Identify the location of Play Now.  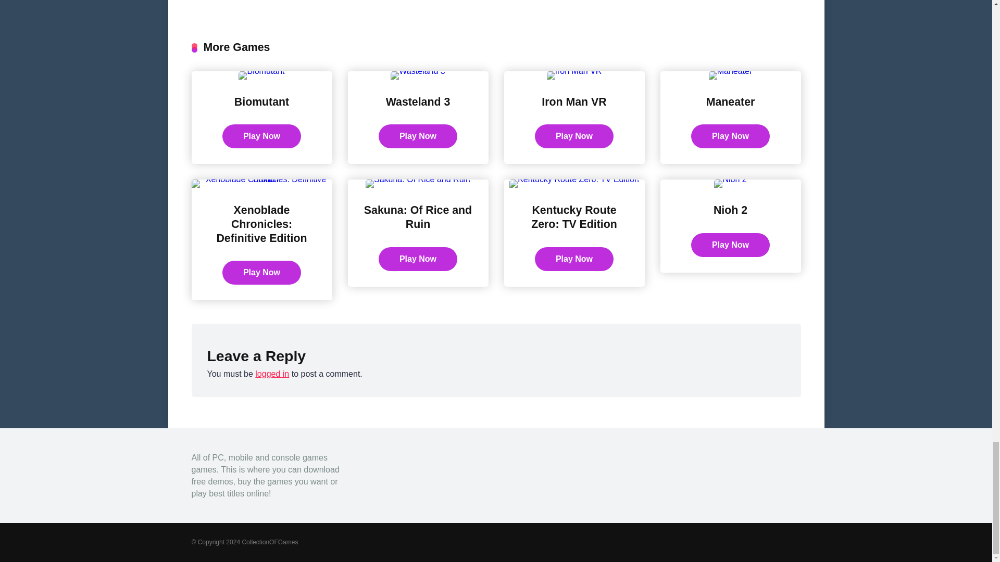
(730, 136).